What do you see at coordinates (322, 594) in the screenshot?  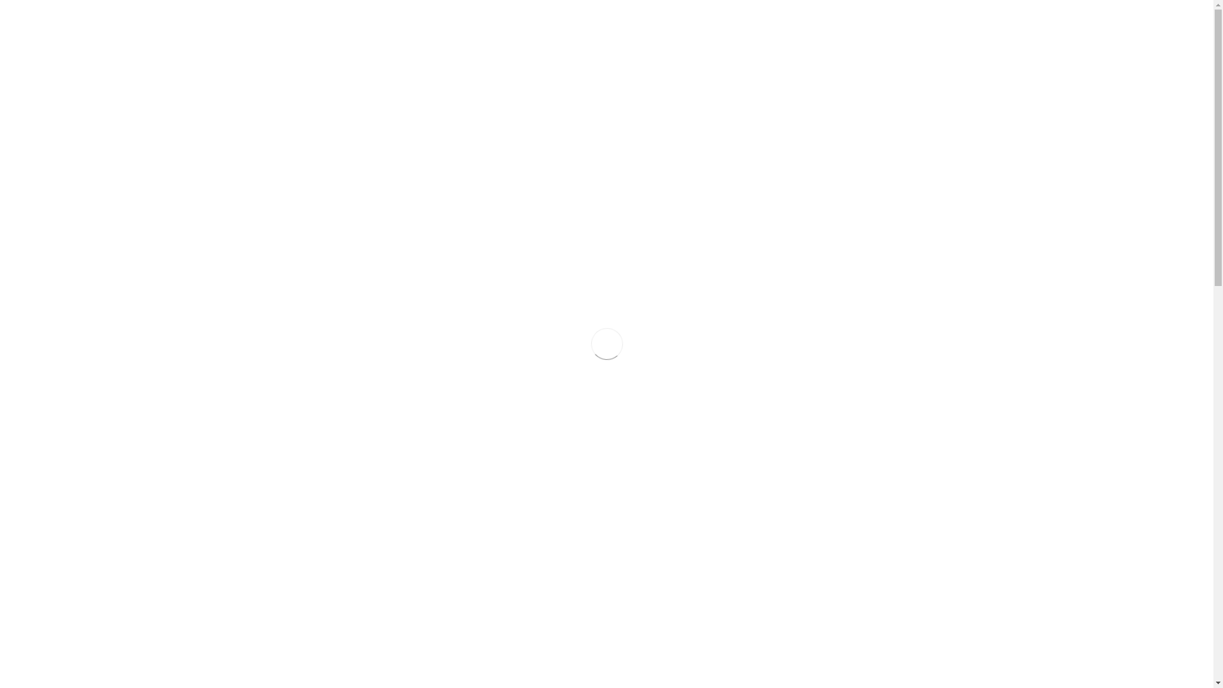 I see `LEGGINGS/HOSEN` at bounding box center [322, 594].